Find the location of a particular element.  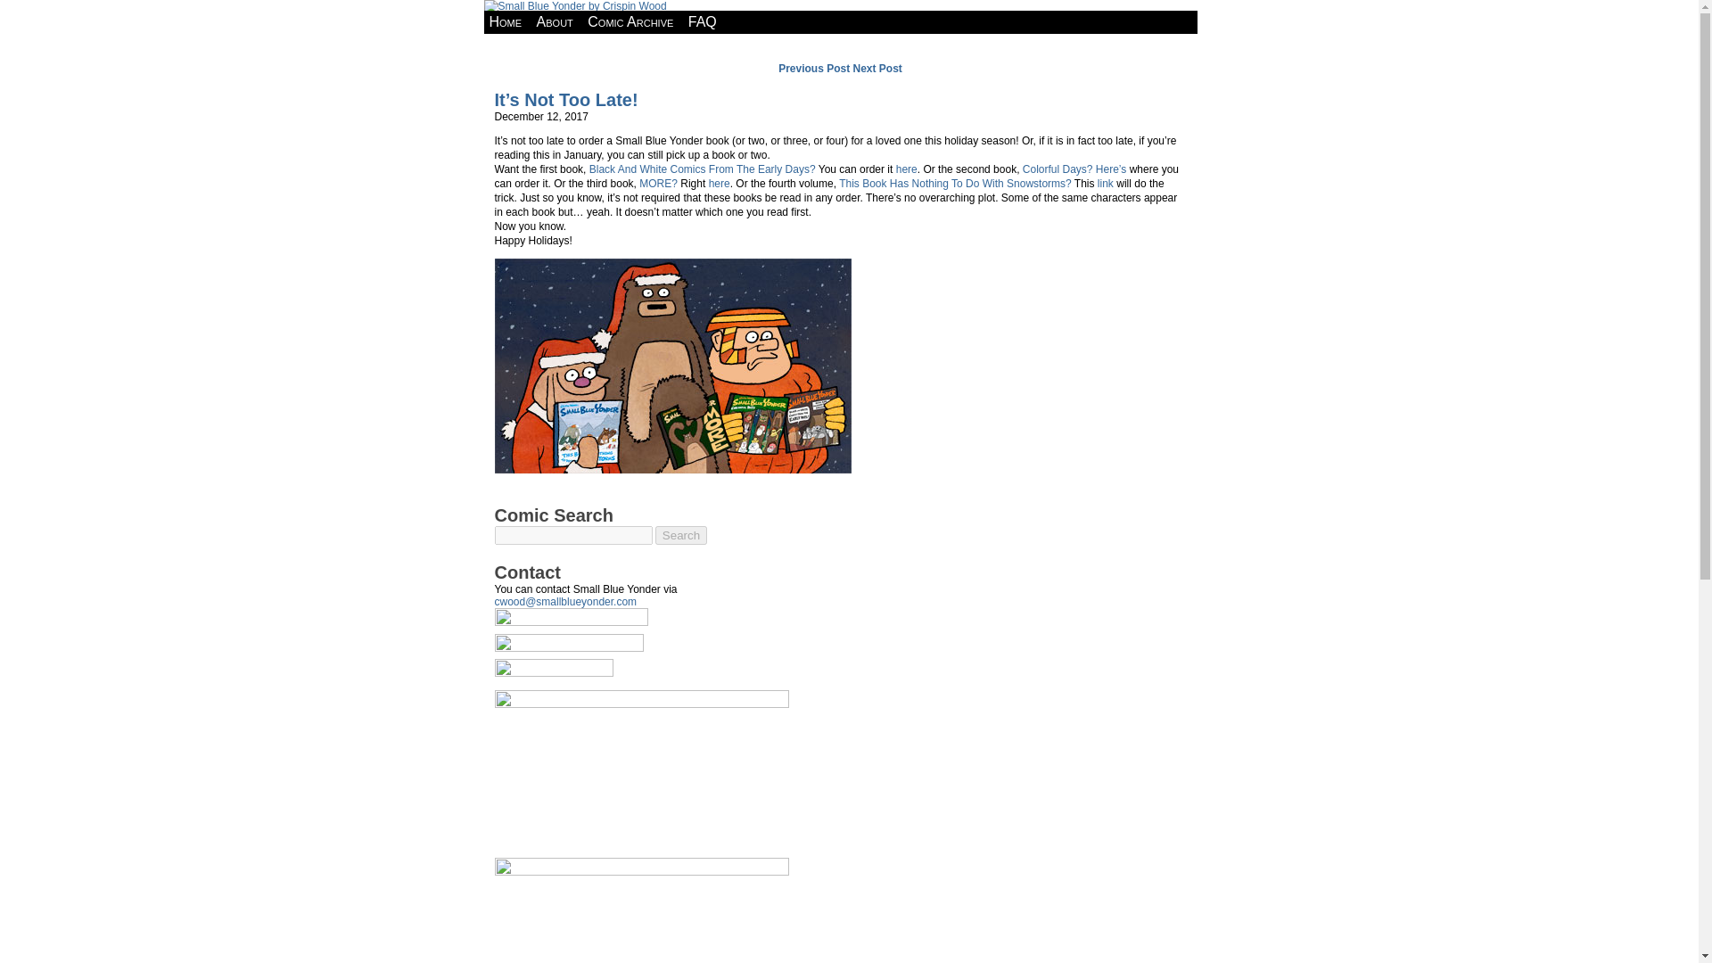

MORE? is located at coordinates (658, 183).